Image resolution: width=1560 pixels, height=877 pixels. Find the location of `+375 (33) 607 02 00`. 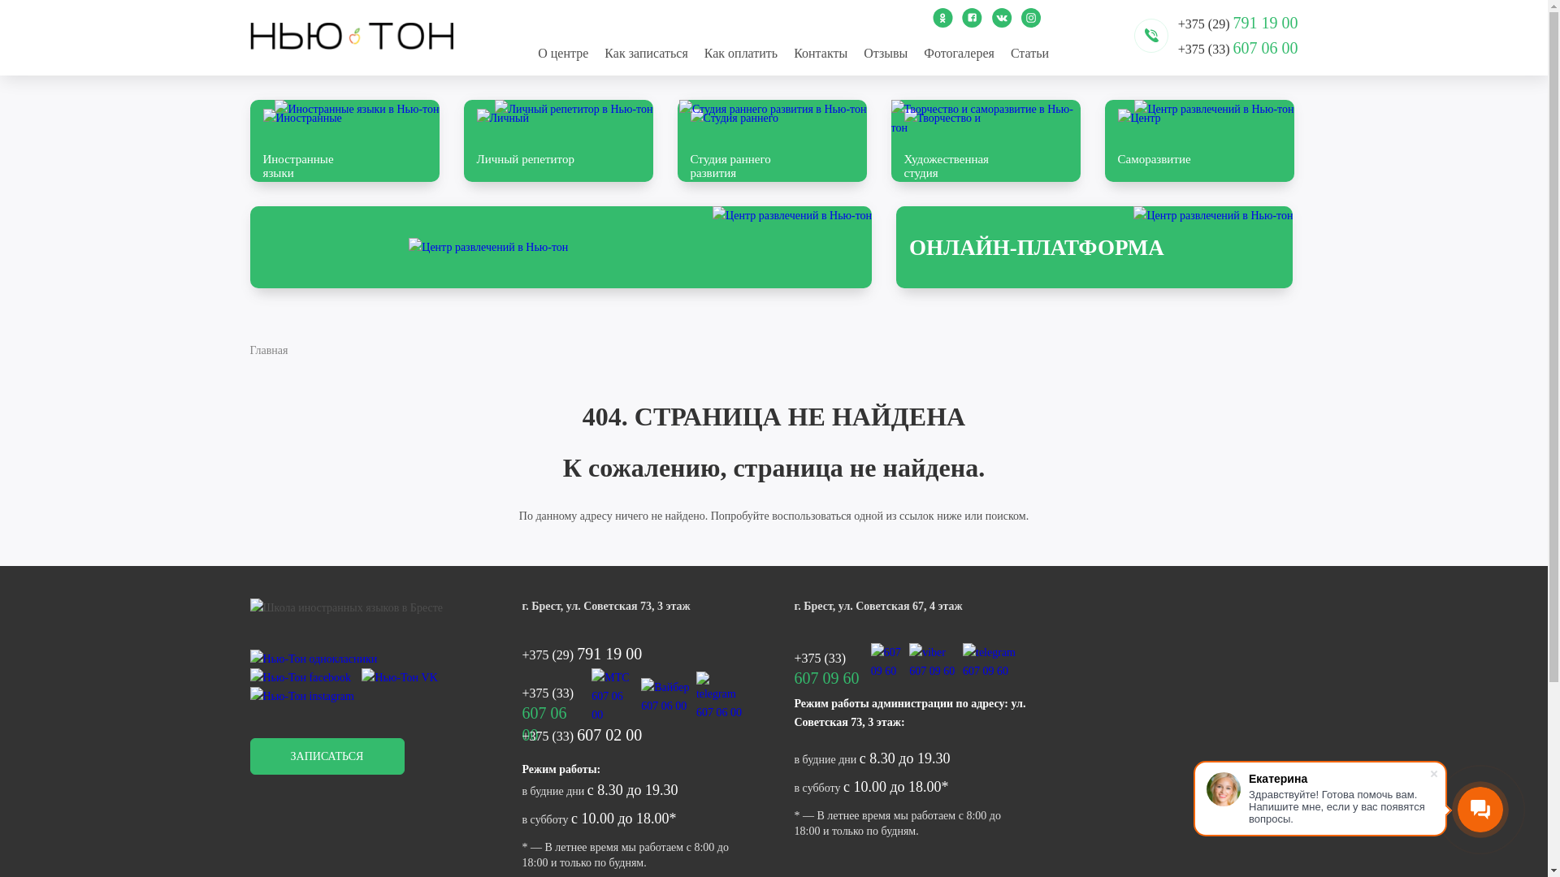

+375 (33) 607 02 00 is located at coordinates (637, 736).